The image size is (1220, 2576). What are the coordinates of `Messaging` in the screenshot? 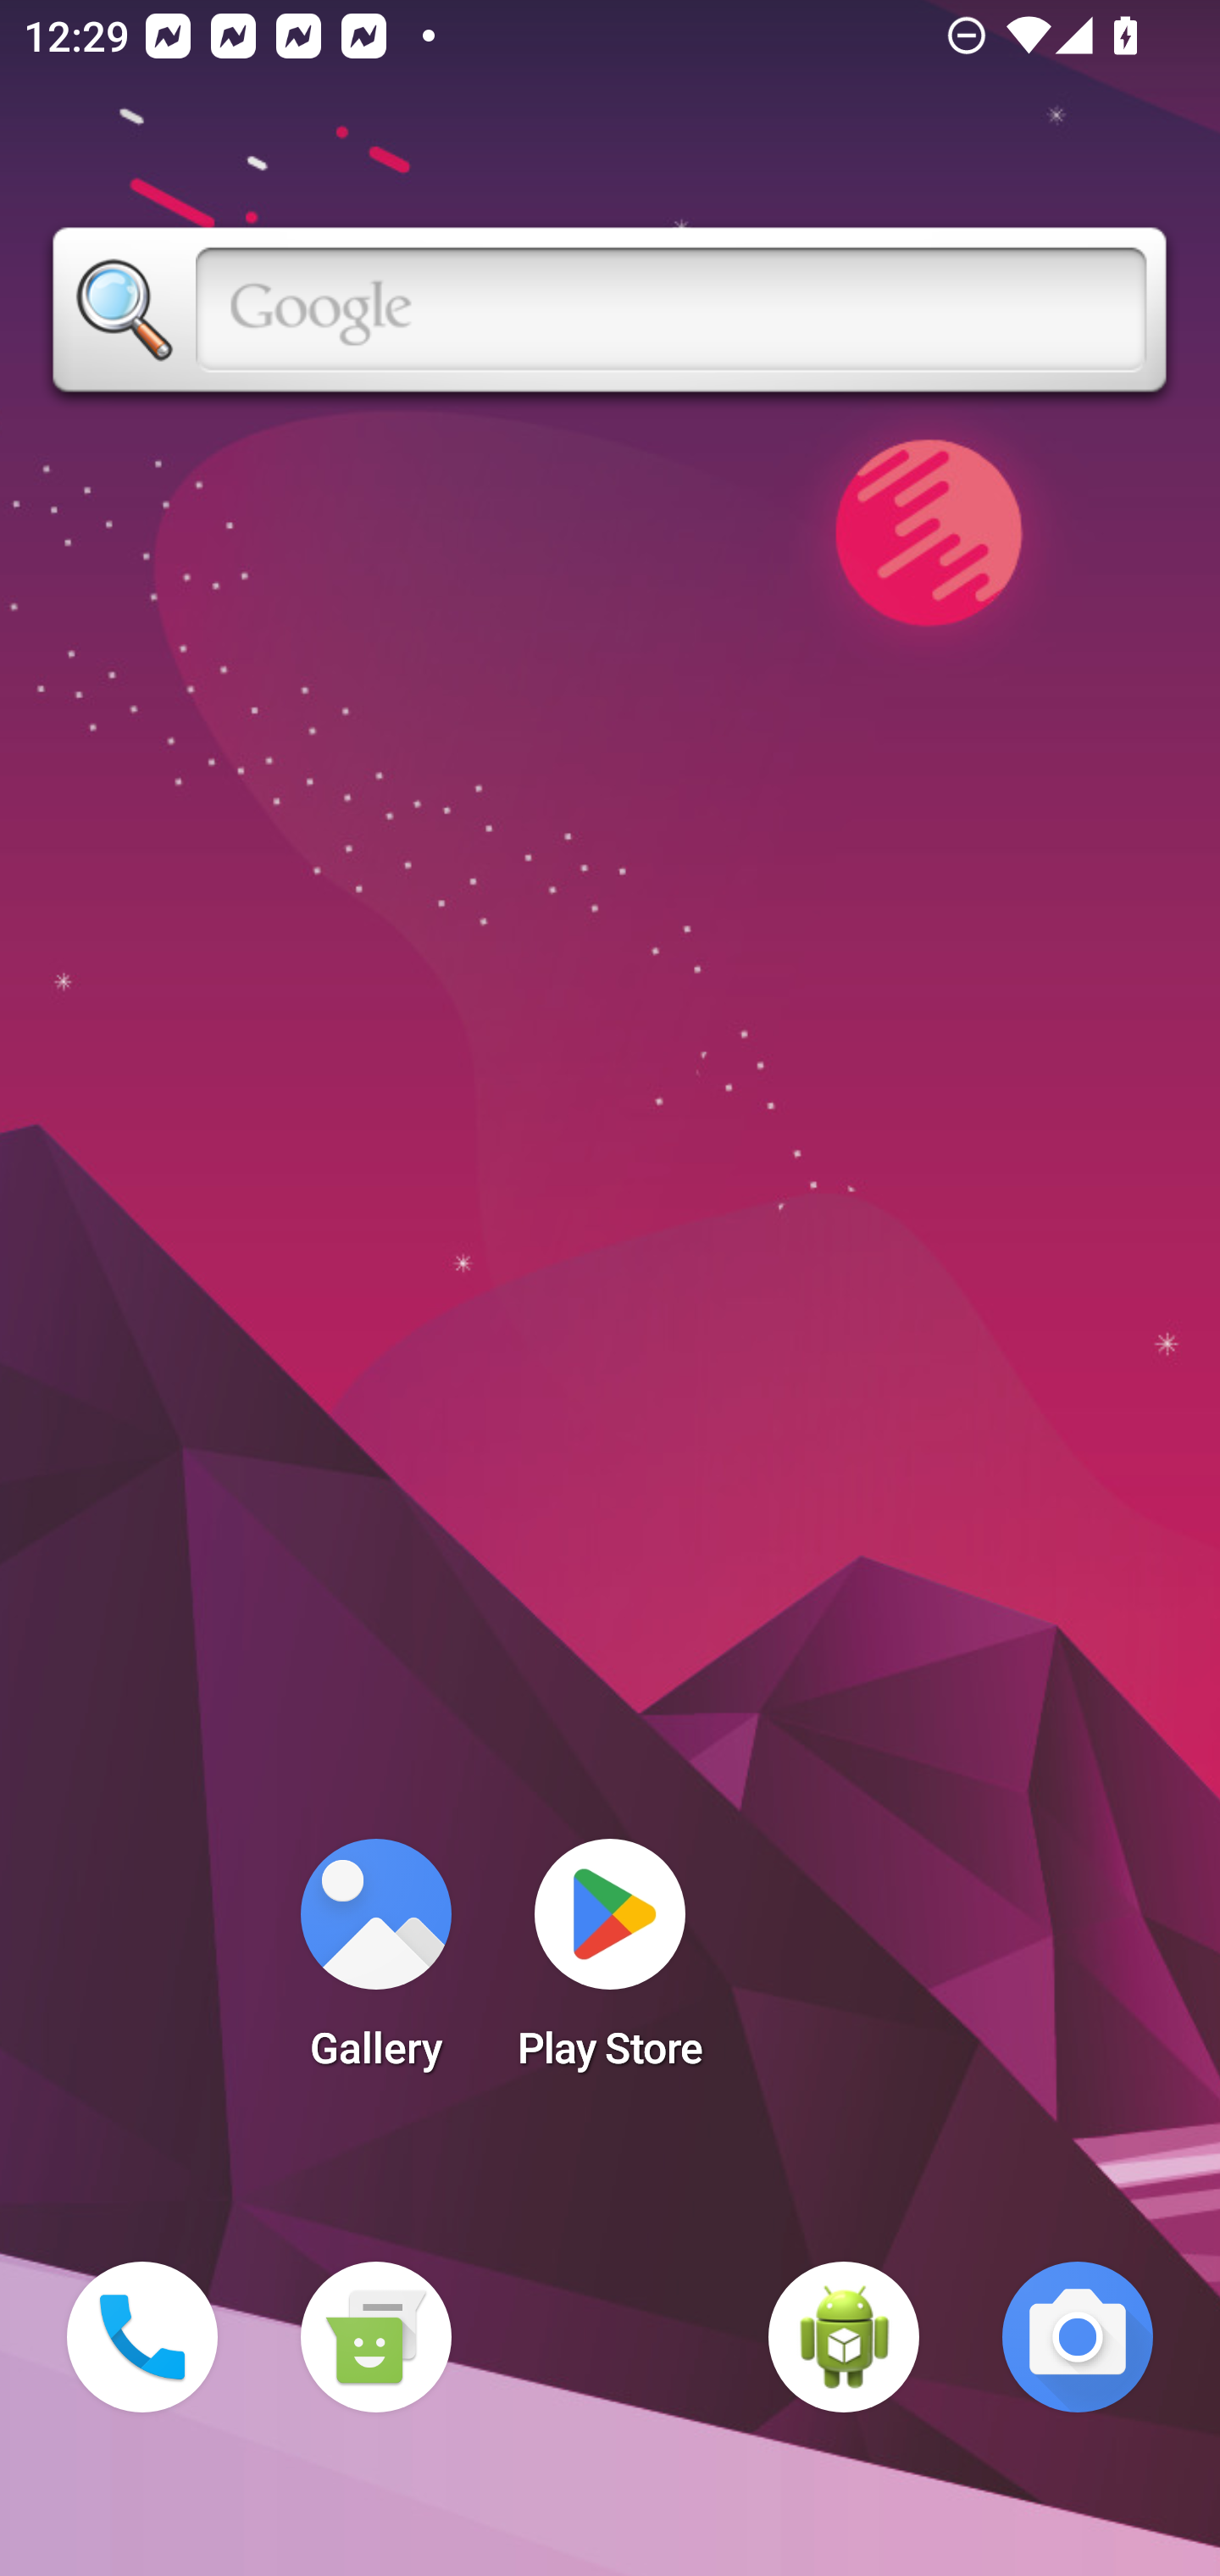 It's located at (375, 2337).